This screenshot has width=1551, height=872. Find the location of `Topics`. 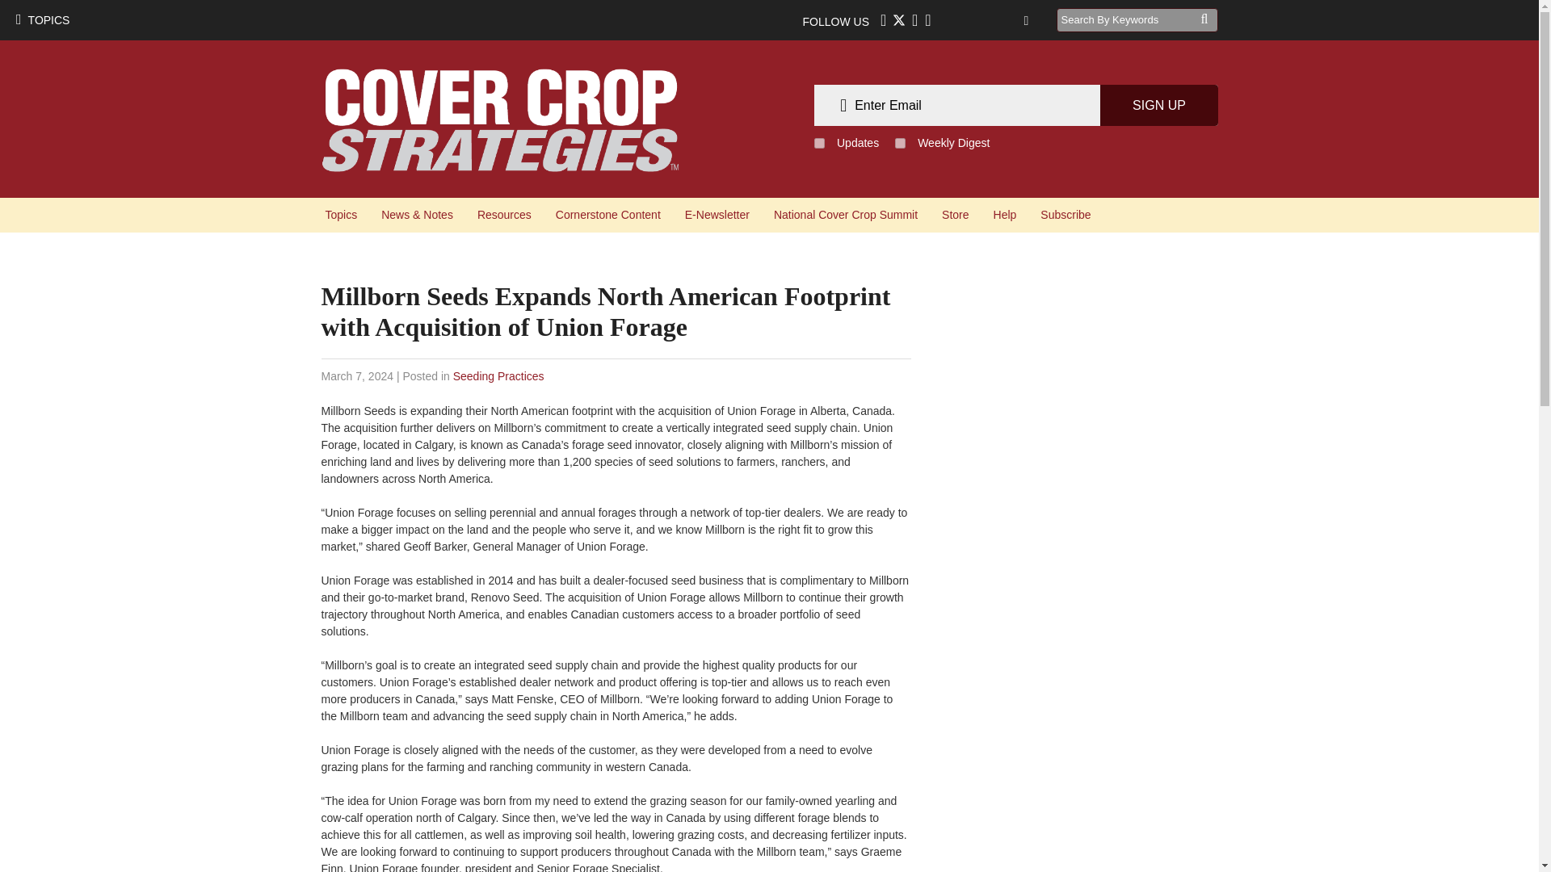

Topics is located at coordinates (341, 215).